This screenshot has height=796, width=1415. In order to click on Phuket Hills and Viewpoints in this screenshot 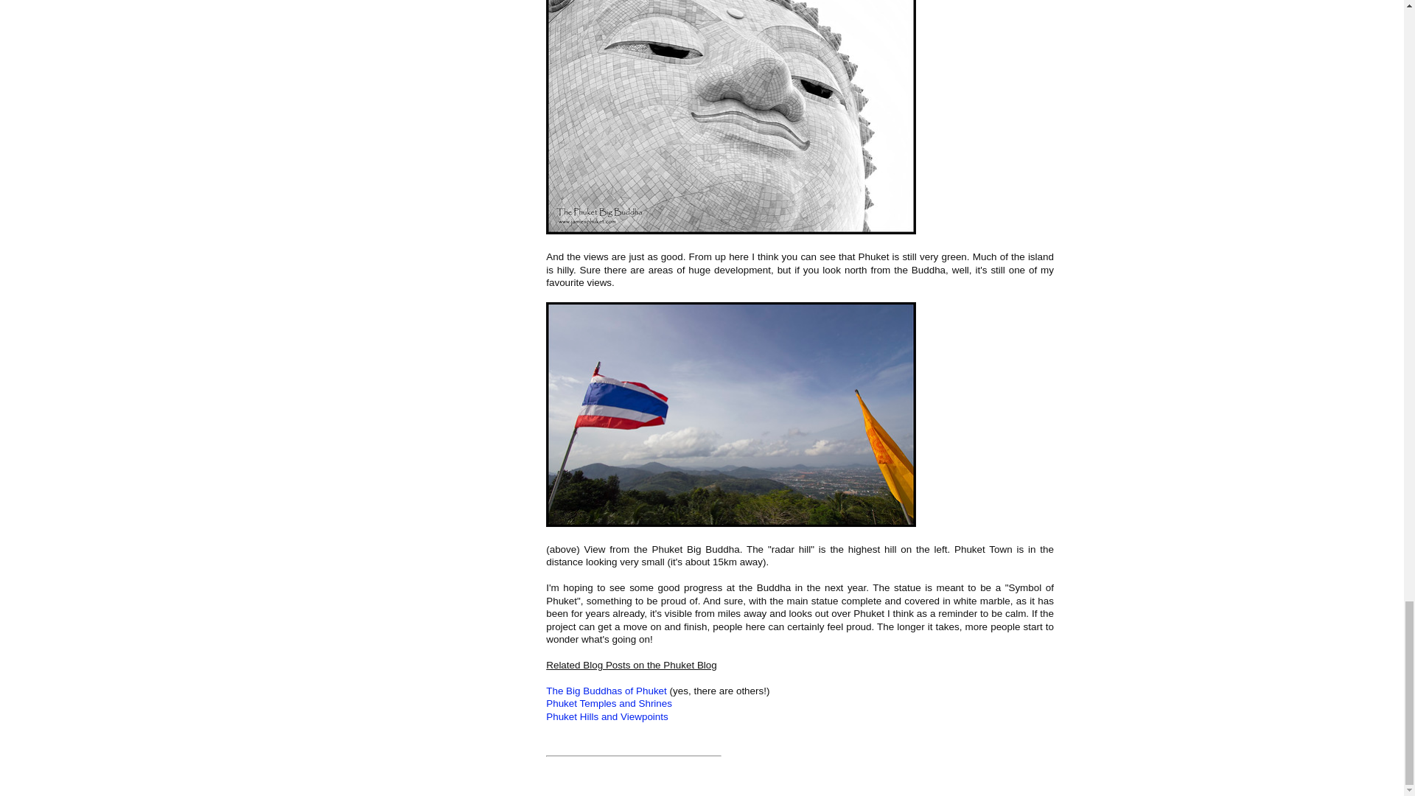, I will do `click(607, 716)`.